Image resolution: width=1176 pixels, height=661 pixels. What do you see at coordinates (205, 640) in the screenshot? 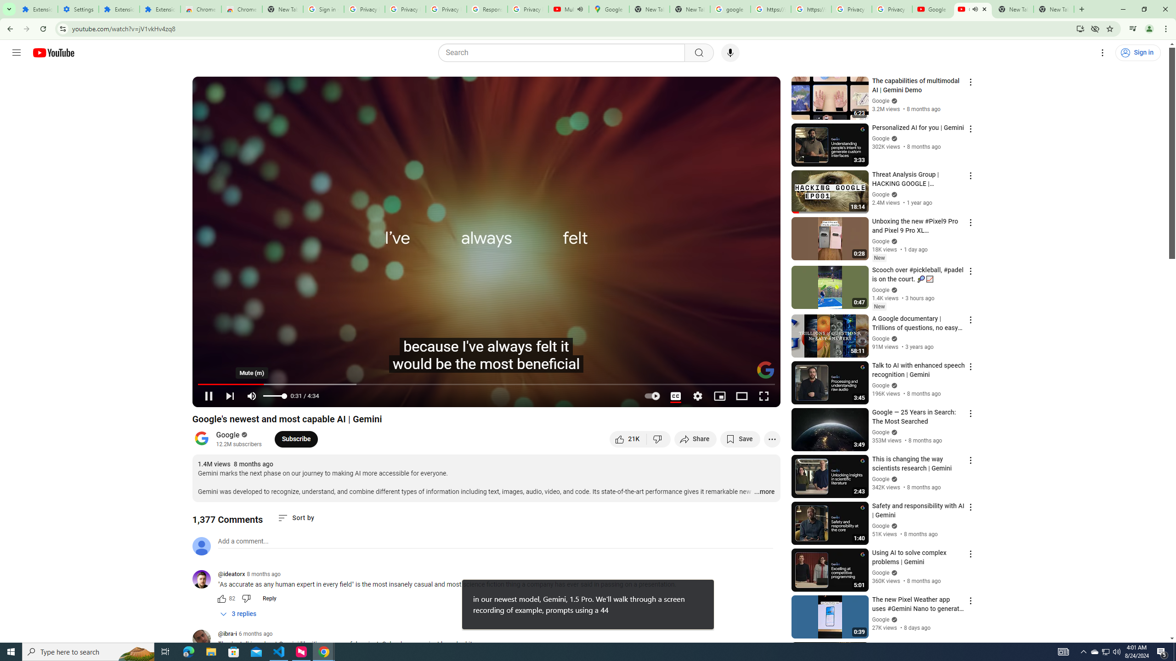
I see `@ibra-i` at bounding box center [205, 640].